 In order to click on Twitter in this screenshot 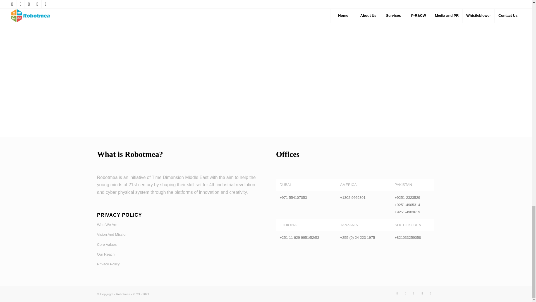, I will do `click(397, 293)`.